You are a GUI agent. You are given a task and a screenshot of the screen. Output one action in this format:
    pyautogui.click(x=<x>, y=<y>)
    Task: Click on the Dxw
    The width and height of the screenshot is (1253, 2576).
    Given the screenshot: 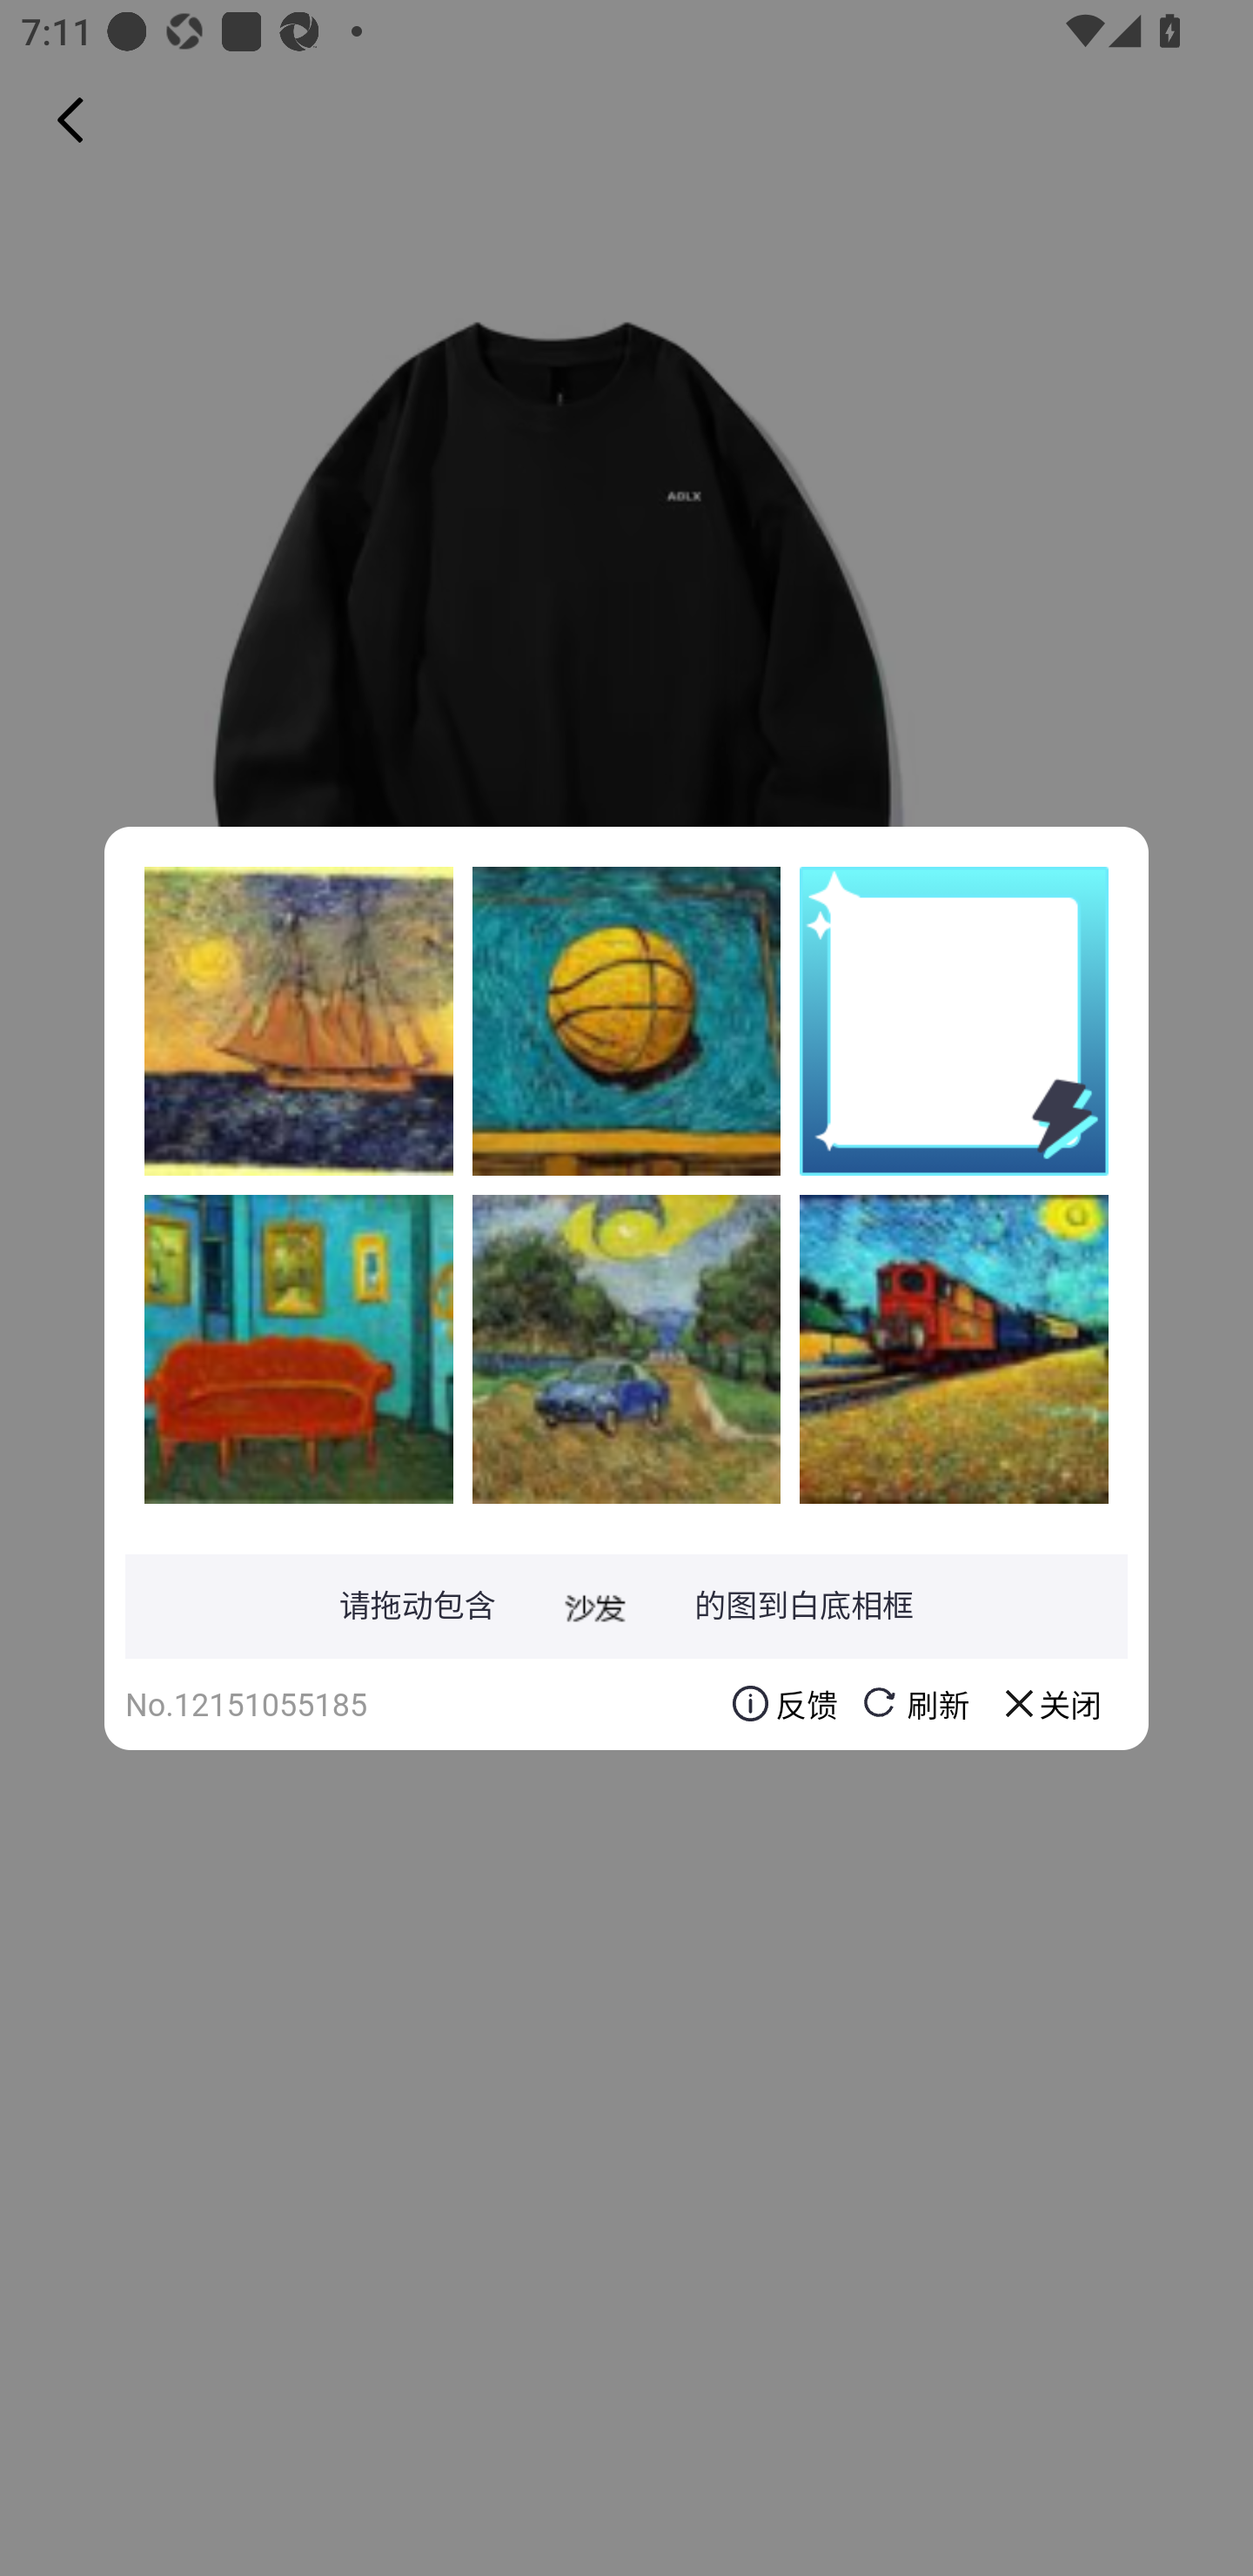 What is the action you would take?
    pyautogui.click(x=626, y=1021)
    